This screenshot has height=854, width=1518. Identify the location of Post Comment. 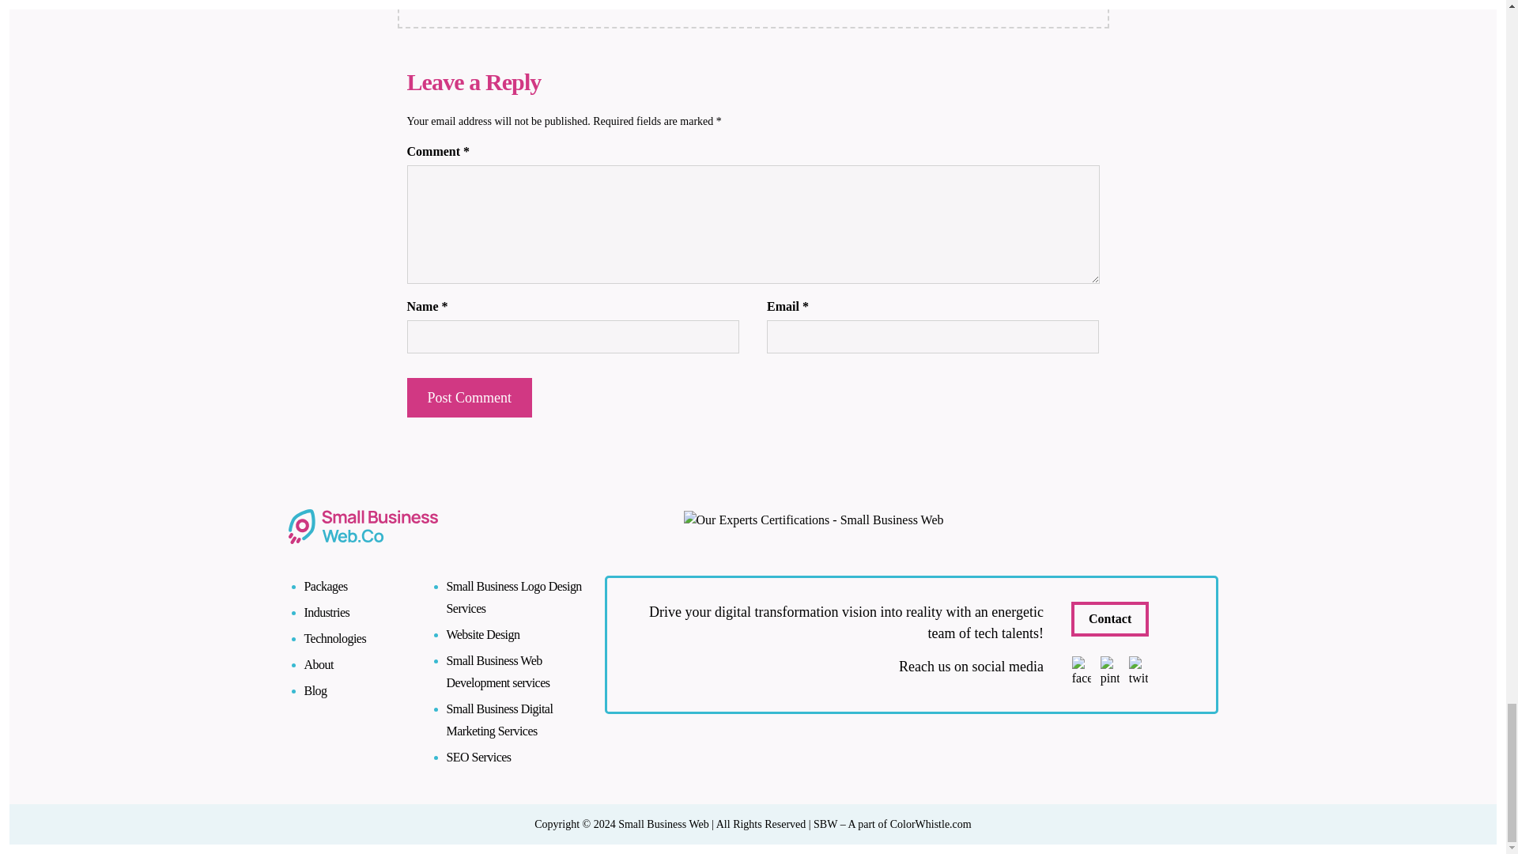
(470, 398).